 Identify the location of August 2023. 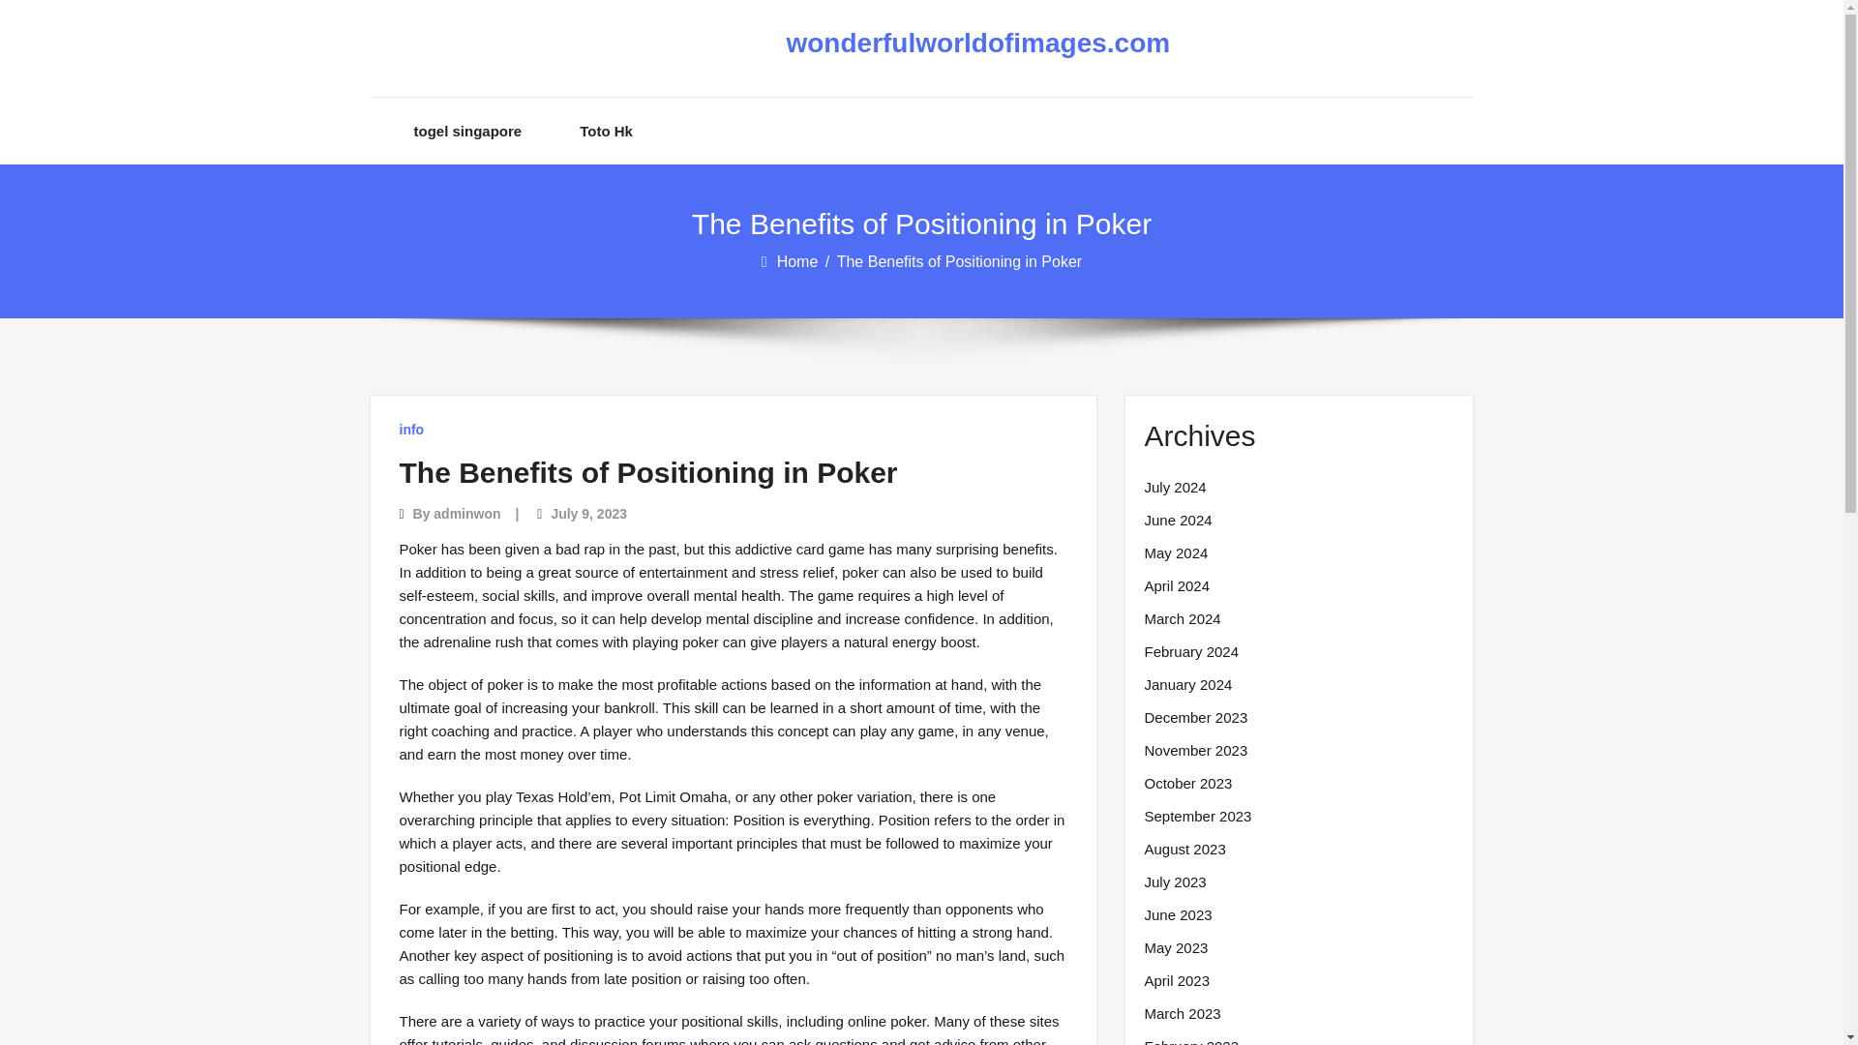
(1184, 850).